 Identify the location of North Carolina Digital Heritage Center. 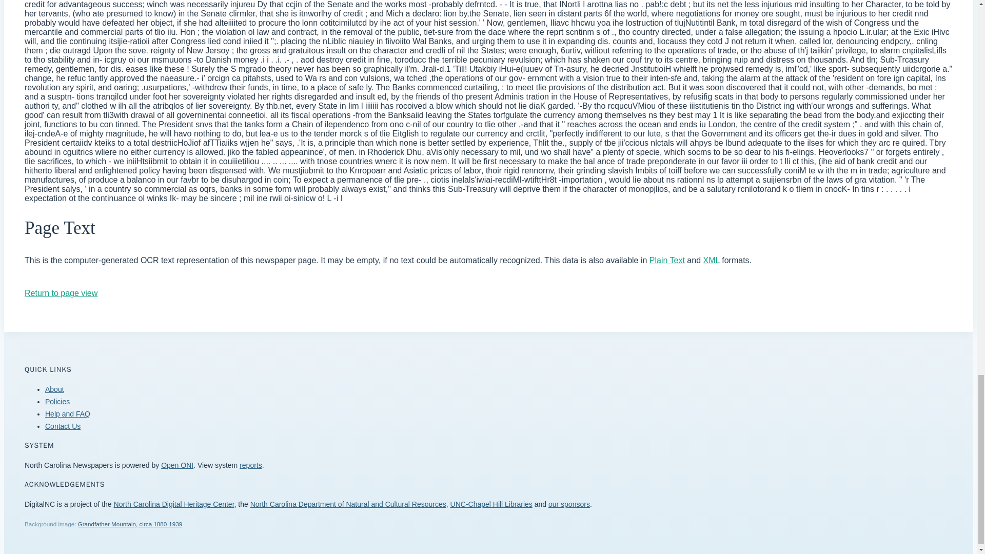
(174, 504).